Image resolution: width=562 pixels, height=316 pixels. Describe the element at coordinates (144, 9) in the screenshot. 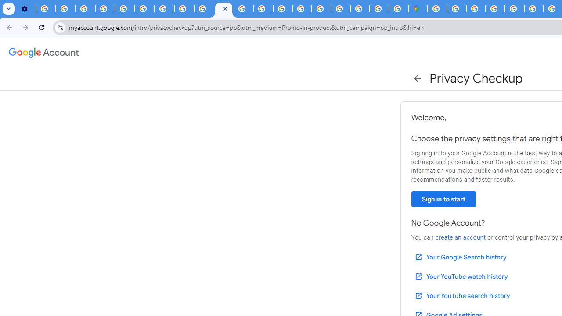

I see `YouTube` at that location.